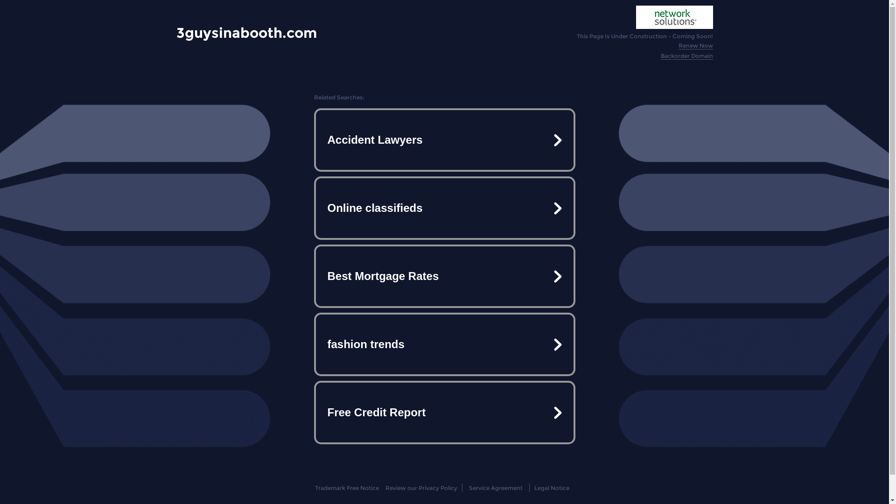  What do you see at coordinates (444, 140) in the screenshot?
I see `Accident Lawyers` at bounding box center [444, 140].